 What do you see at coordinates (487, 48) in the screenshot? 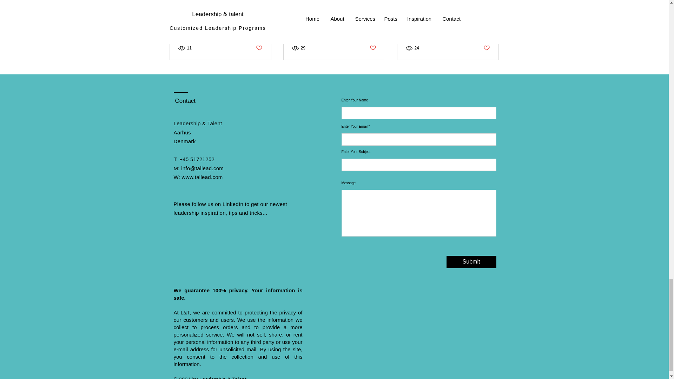
I see `Post not marked as liked` at bounding box center [487, 48].